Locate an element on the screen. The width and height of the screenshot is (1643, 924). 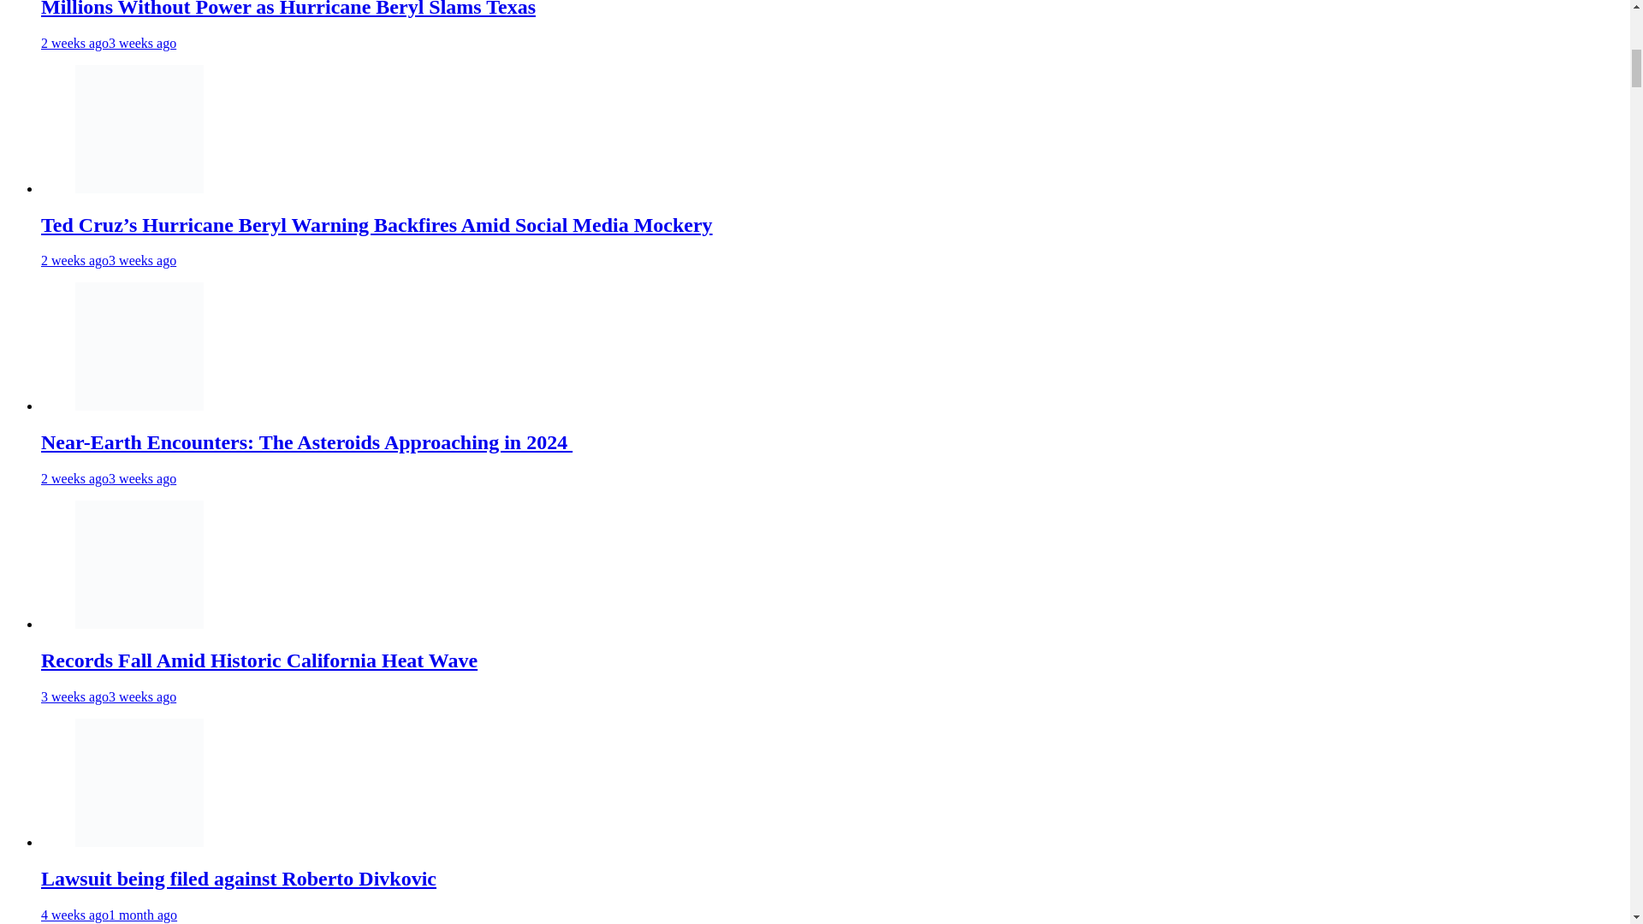
Near-Earth Encounters: The Asteroids Approaching in 2024  is located at coordinates (306, 442).